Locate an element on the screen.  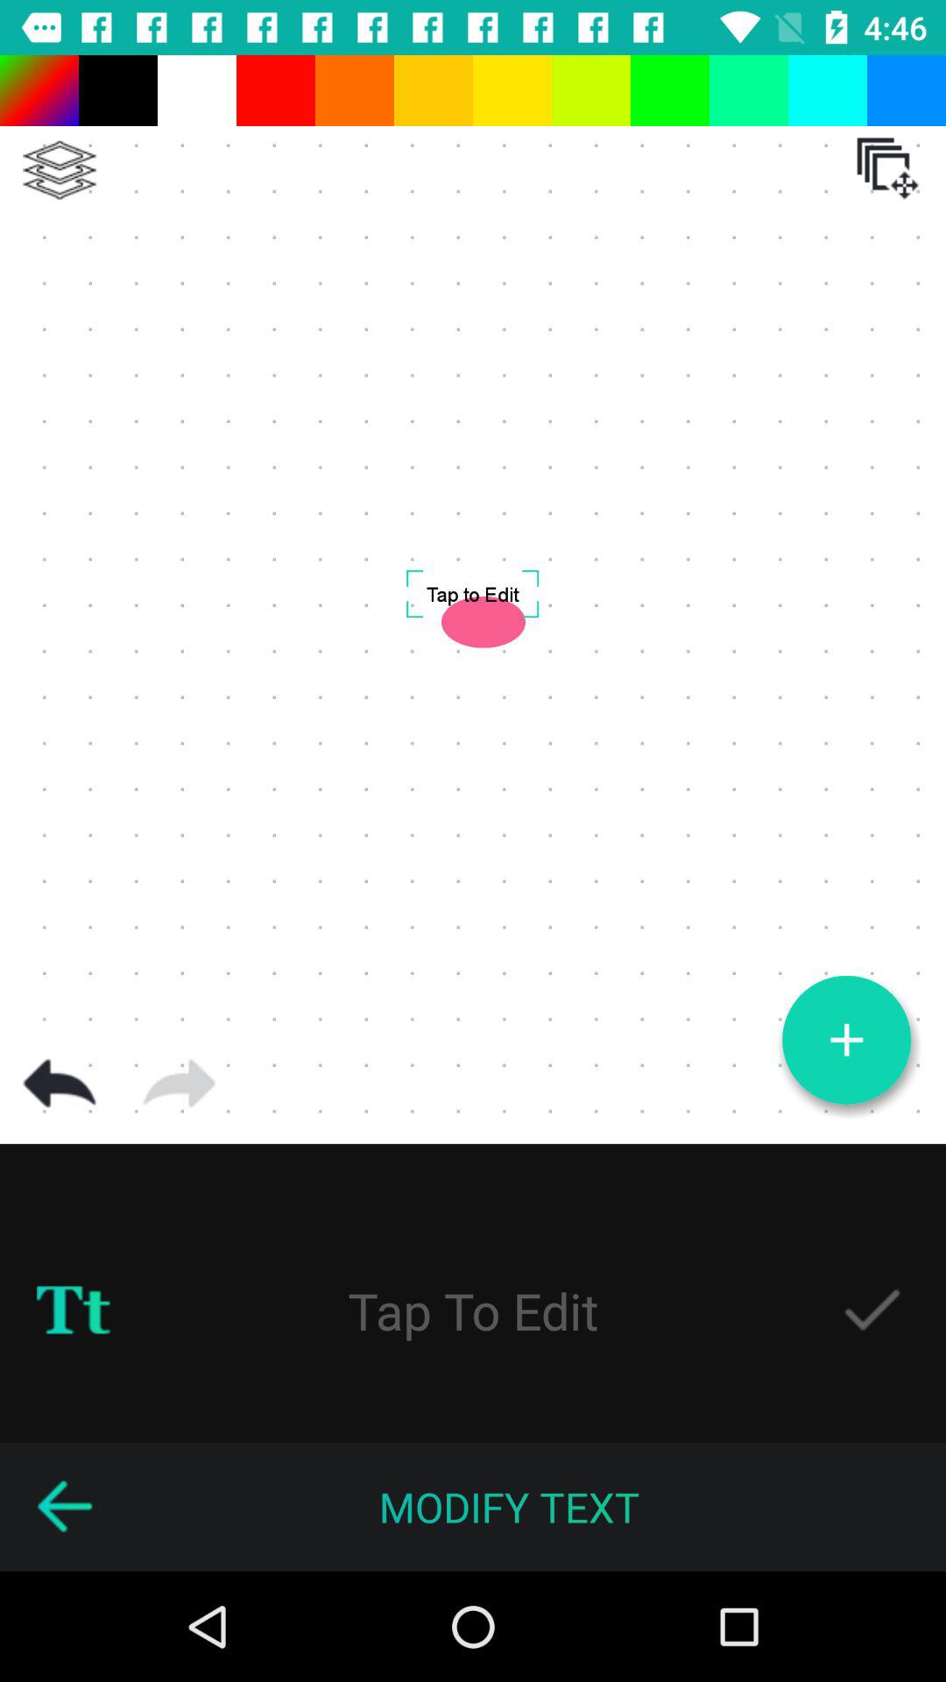
go ahead arrow is located at coordinates (179, 1084).